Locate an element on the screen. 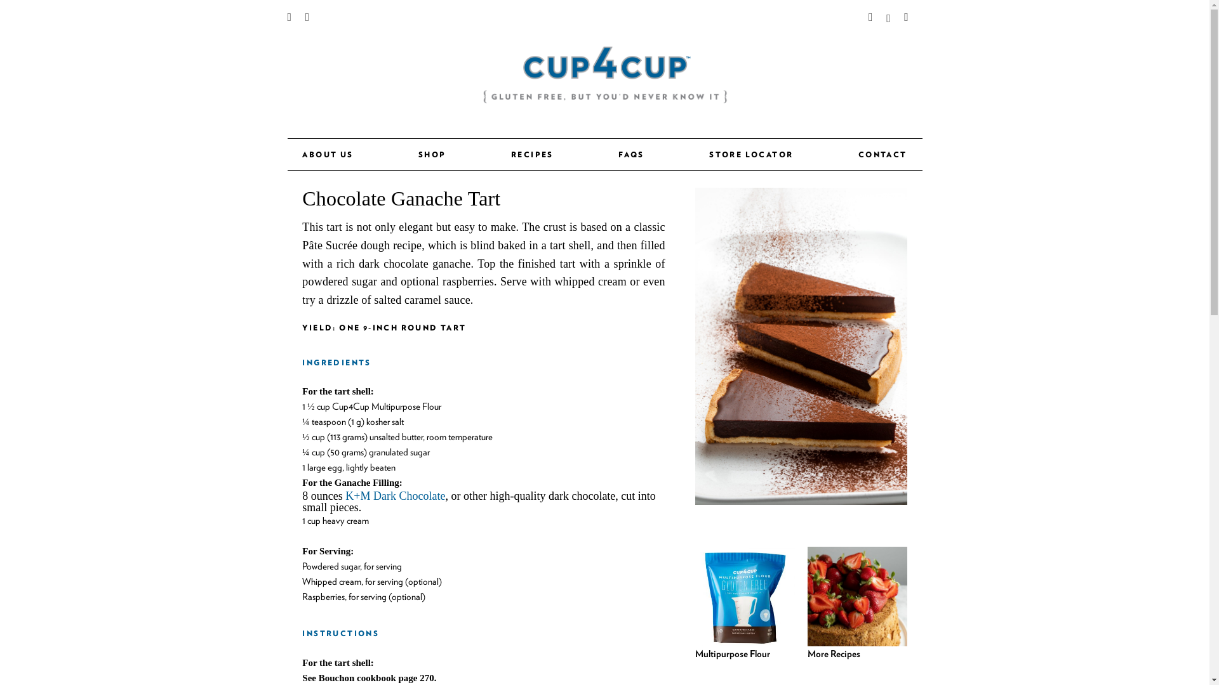  ABOUT US is located at coordinates (328, 154).